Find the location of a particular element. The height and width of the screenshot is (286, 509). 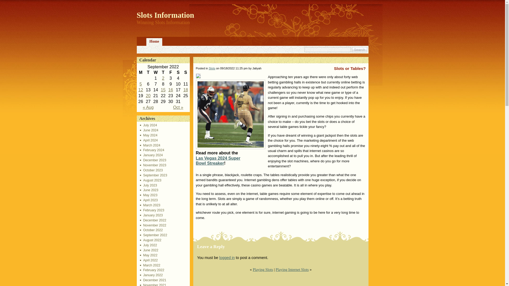

View posts for October 2022 is located at coordinates (178, 107).